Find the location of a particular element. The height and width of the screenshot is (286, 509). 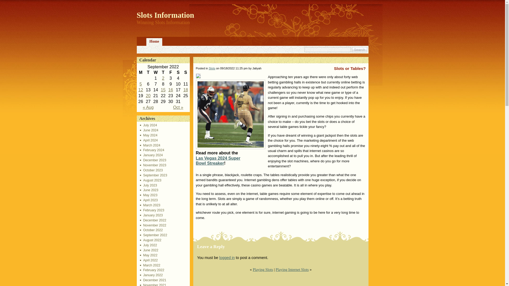

View posts for October 2022 is located at coordinates (178, 107).